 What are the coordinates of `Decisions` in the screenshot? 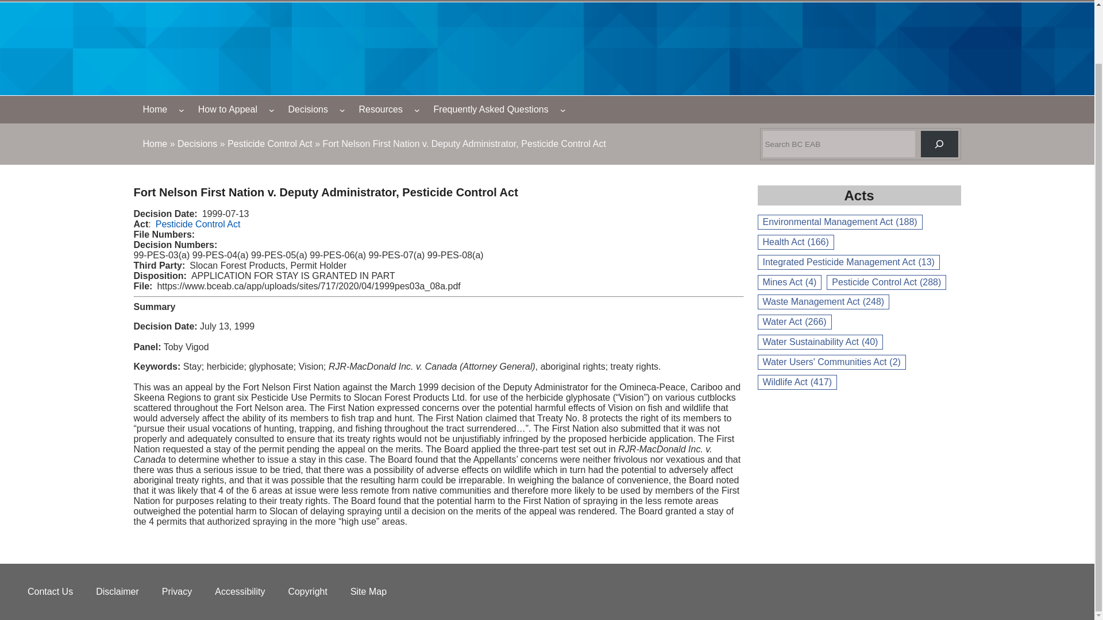 It's located at (198, 144).